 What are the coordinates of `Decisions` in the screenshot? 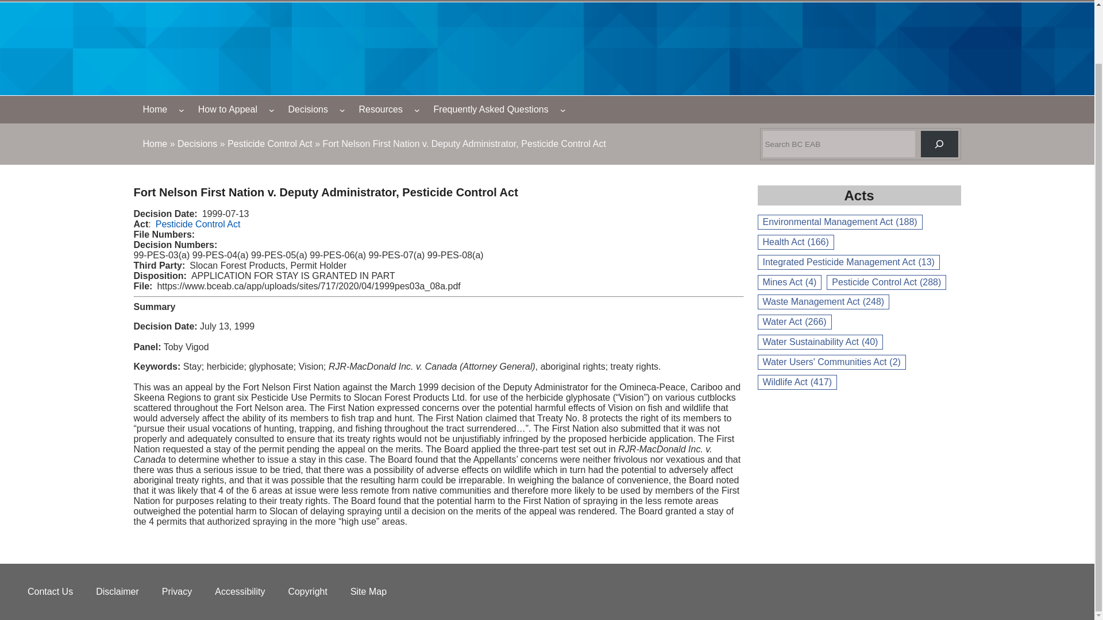 It's located at (198, 144).